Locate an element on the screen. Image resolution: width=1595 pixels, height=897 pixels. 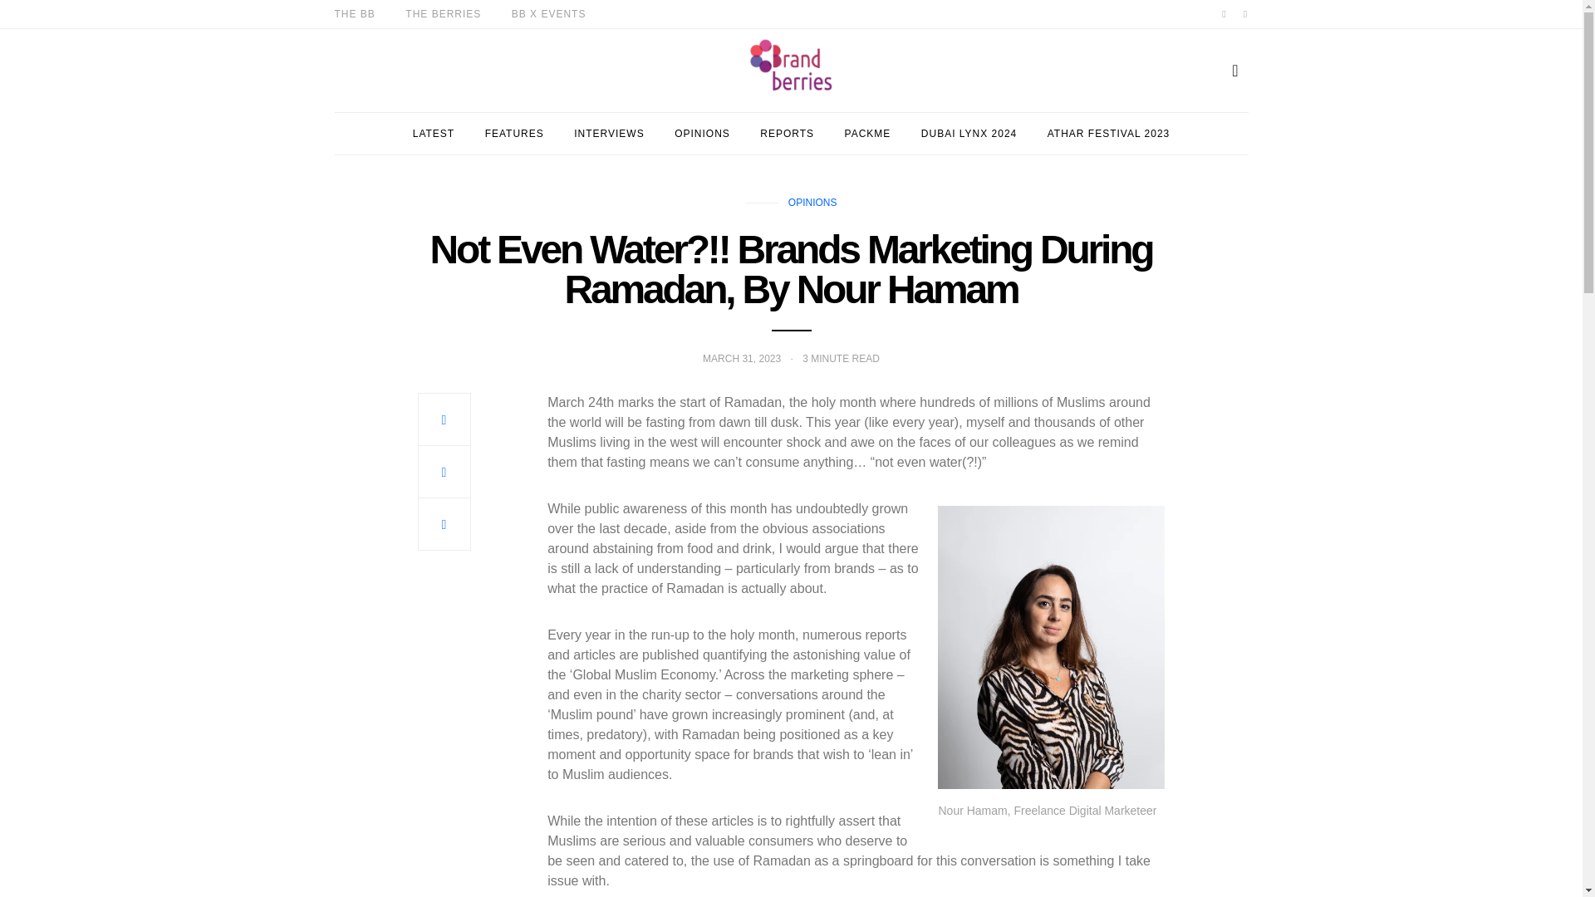
OPINIONS is located at coordinates (703, 133).